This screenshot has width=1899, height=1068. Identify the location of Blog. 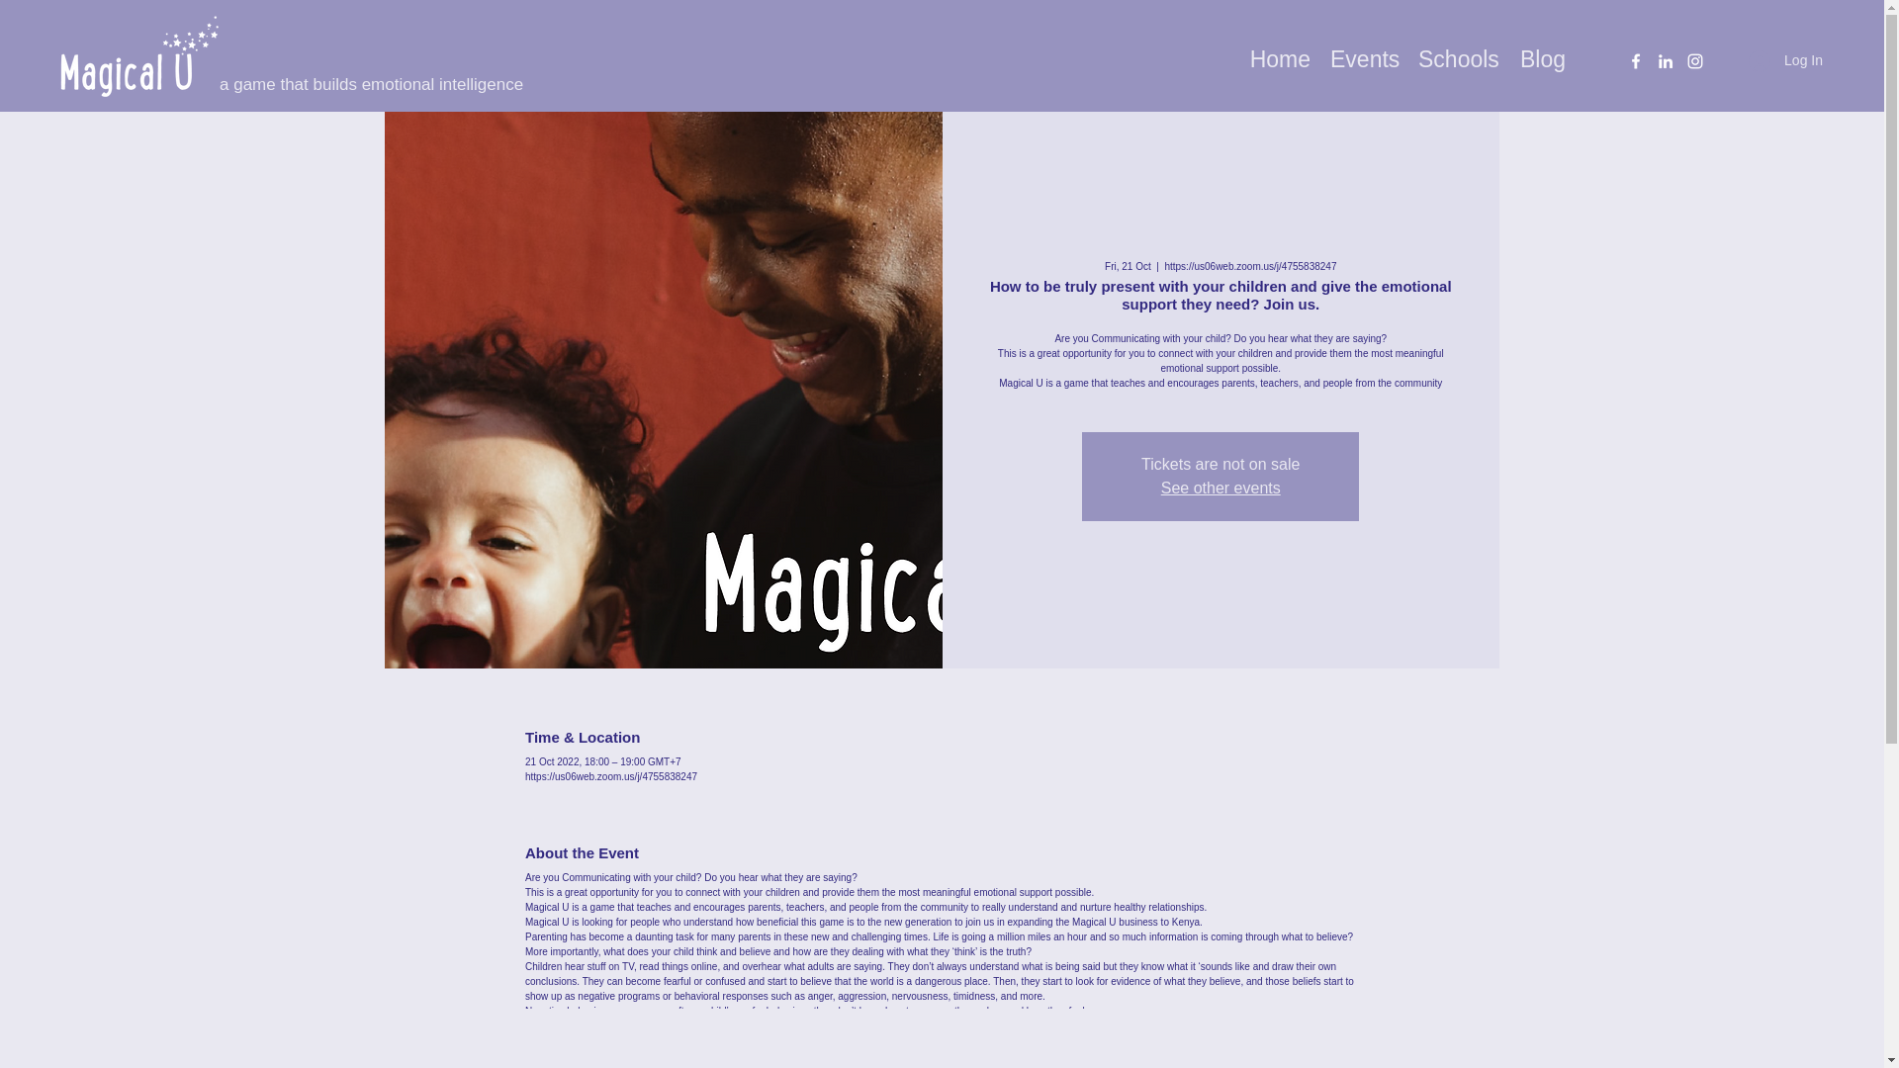
(1541, 53).